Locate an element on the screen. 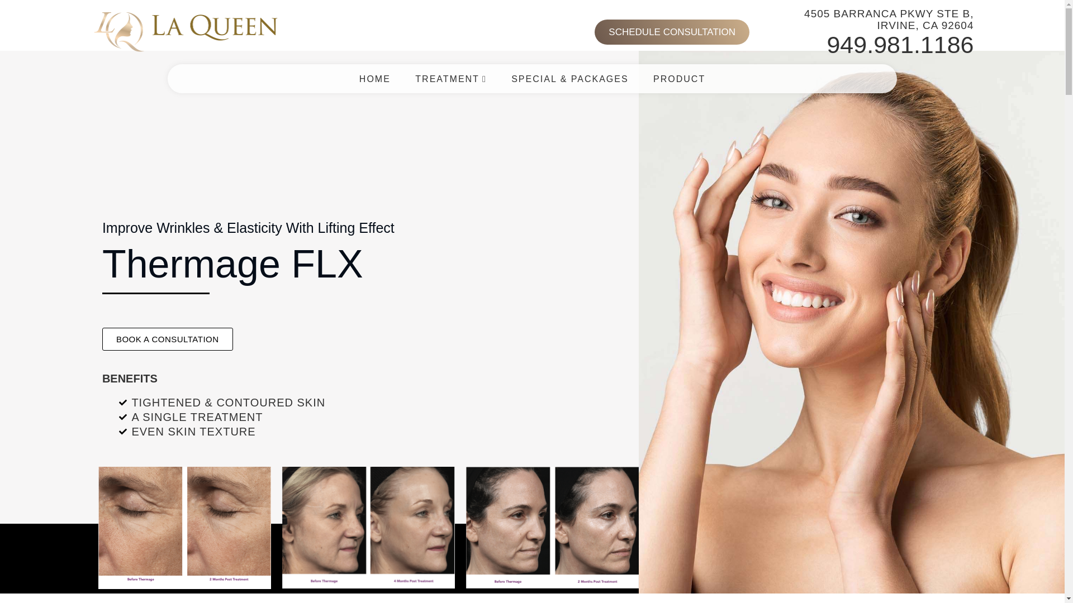 The width and height of the screenshot is (1073, 603). BOOK A CONSULTATION is located at coordinates (167, 339).